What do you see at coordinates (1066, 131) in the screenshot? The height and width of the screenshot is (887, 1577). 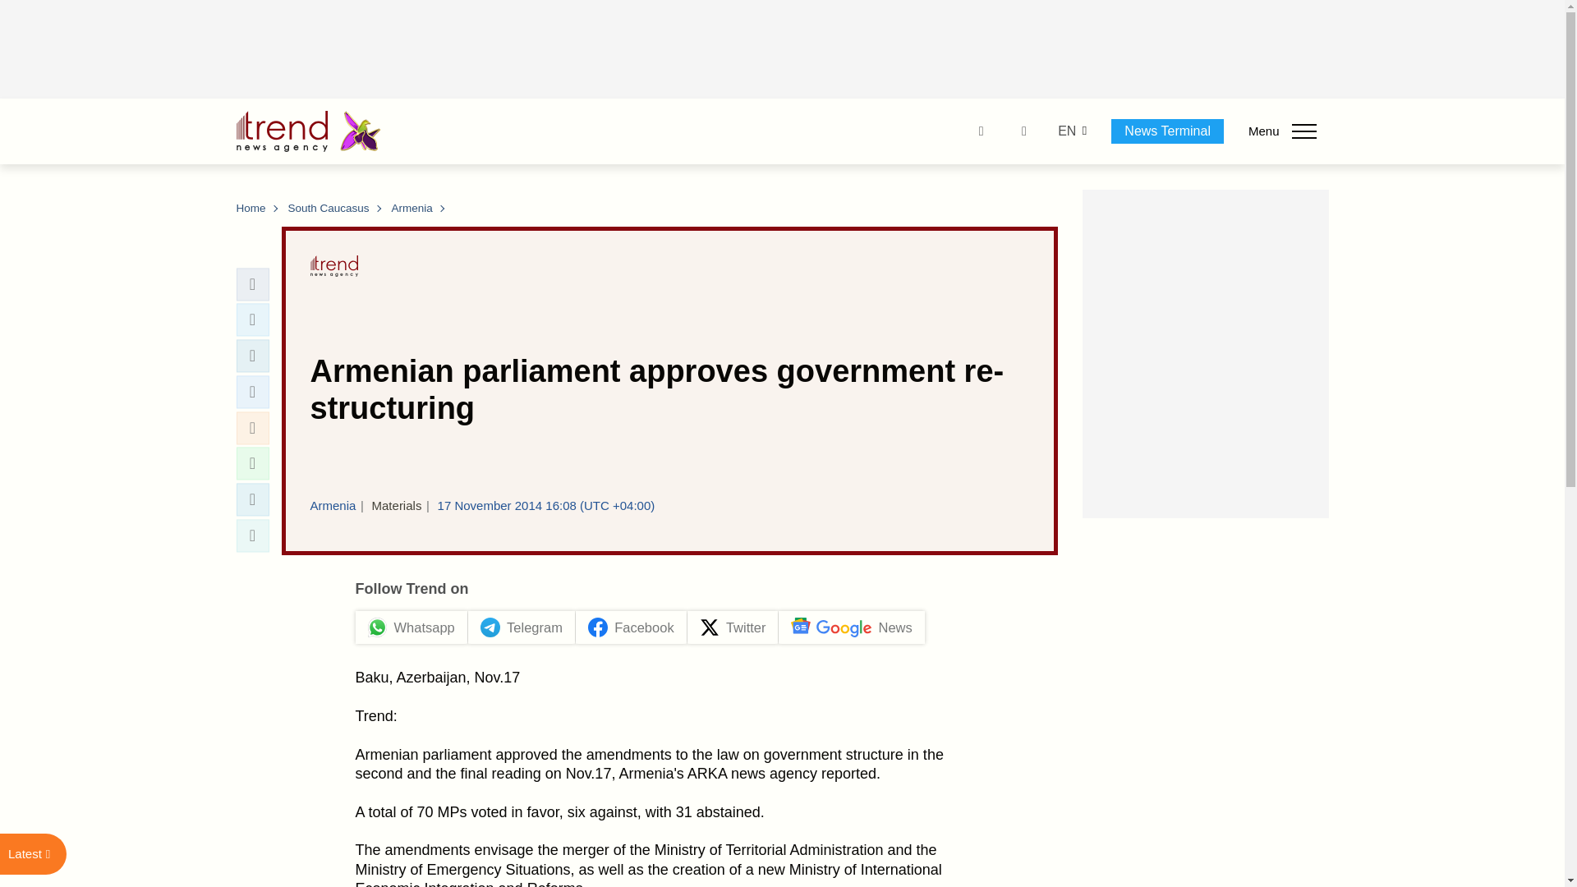 I see `English` at bounding box center [1066, 131].